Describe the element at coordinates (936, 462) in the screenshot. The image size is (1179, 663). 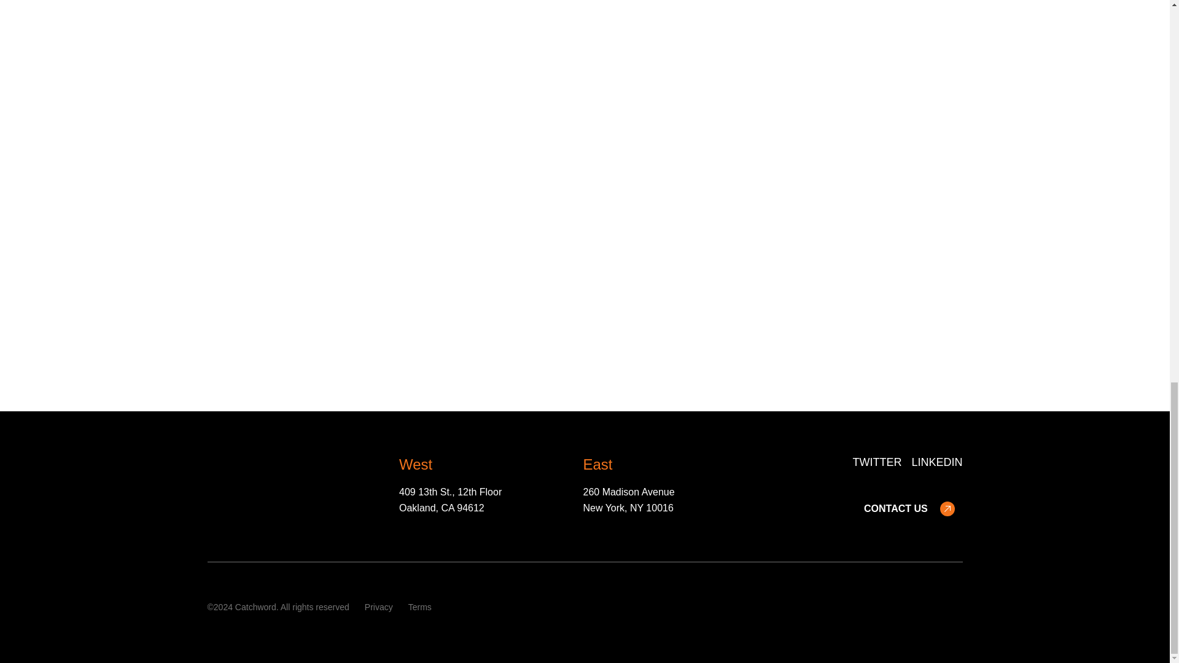
I see `LINKEDIN` at that location.